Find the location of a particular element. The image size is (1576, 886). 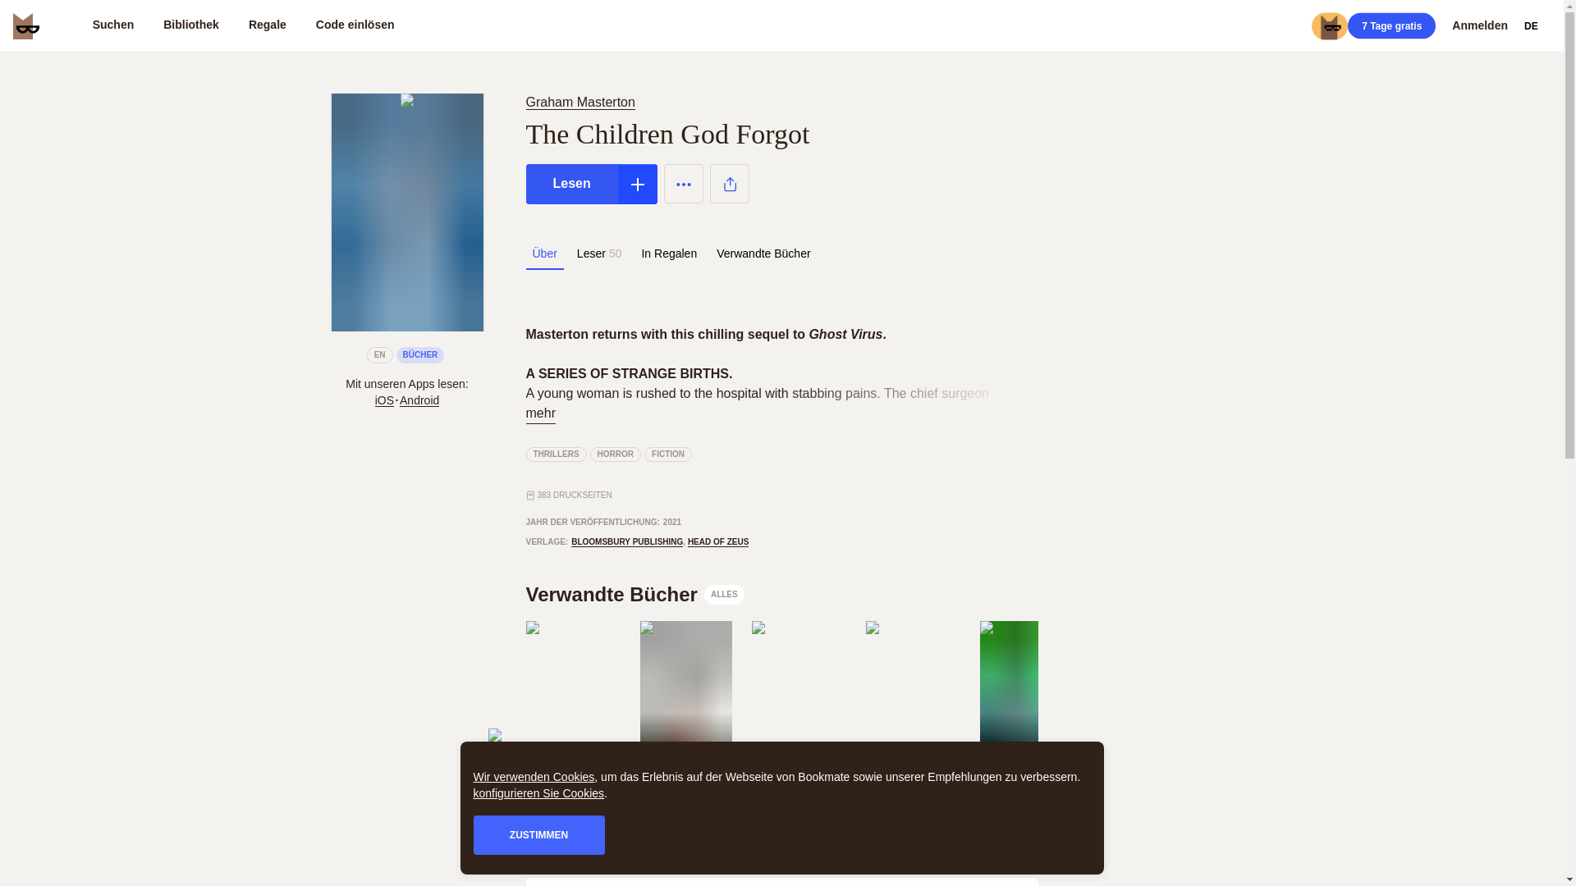

Night Wars is located at coordinates (1026, 794).